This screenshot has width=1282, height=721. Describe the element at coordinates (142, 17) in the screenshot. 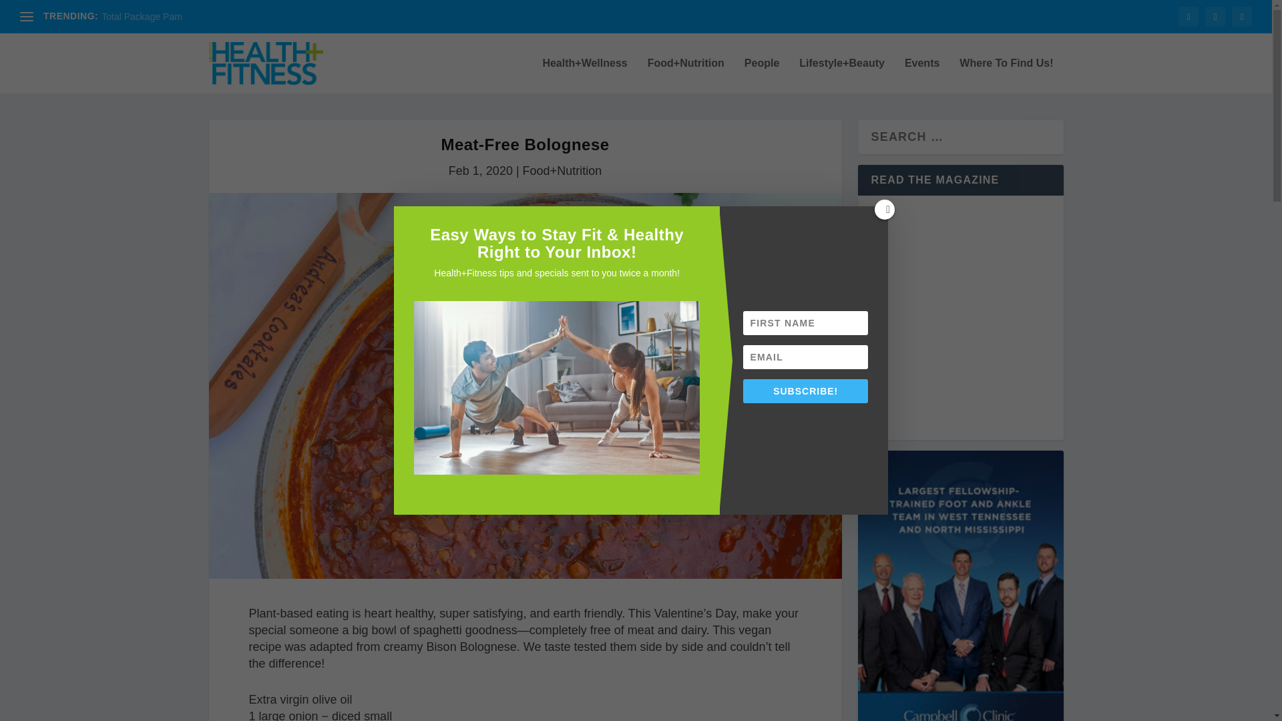

I see `Total Package Pam` at that location.